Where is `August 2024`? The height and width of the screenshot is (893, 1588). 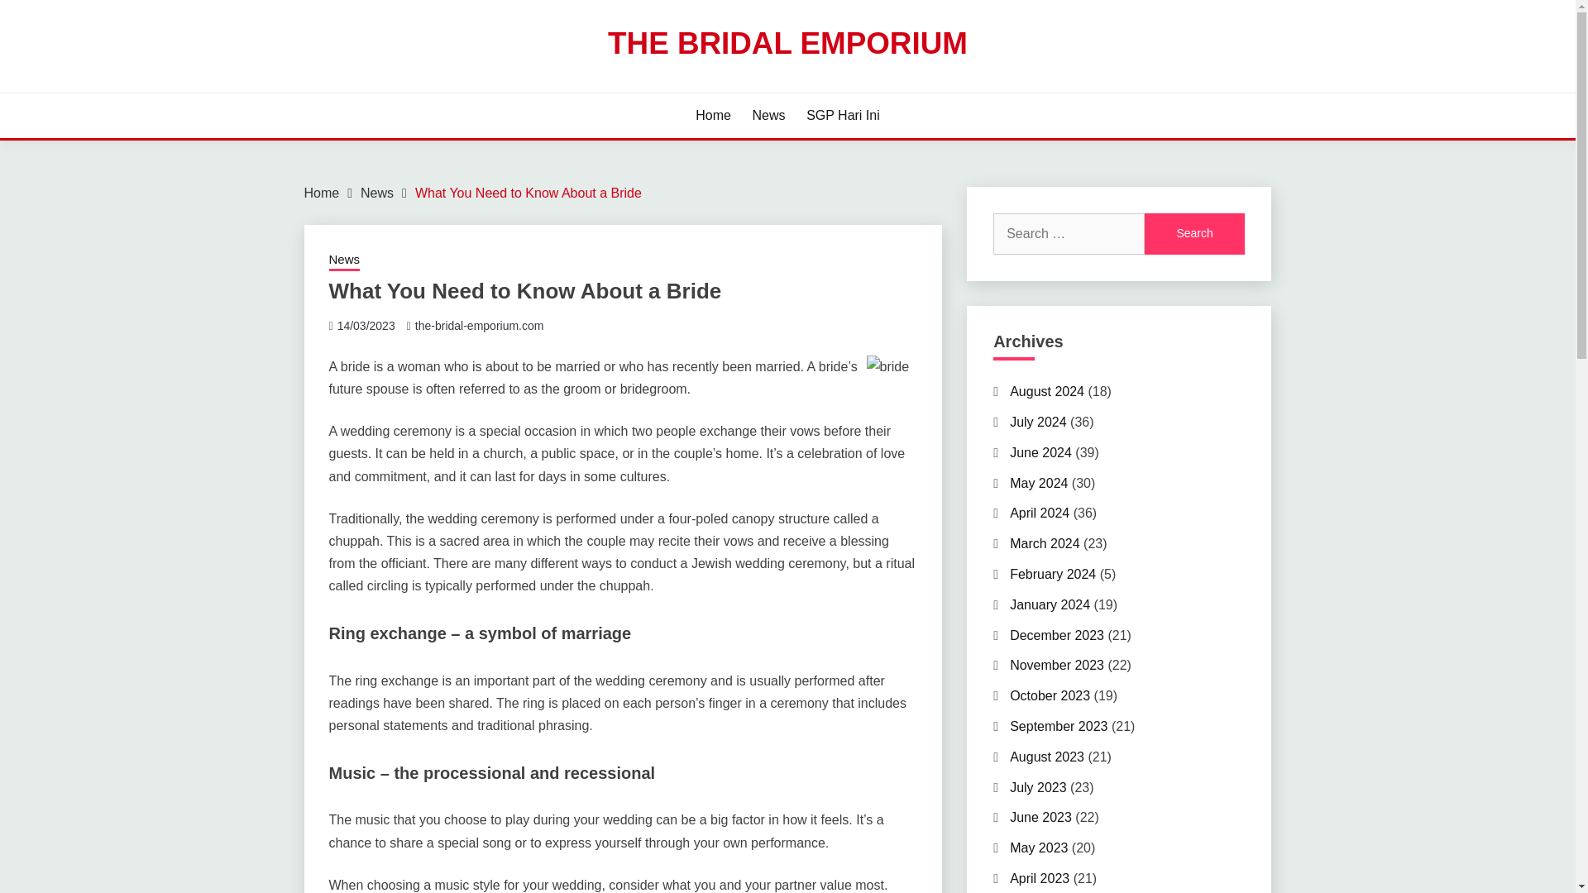
August 2024 is located at coordinates (1047, 391).